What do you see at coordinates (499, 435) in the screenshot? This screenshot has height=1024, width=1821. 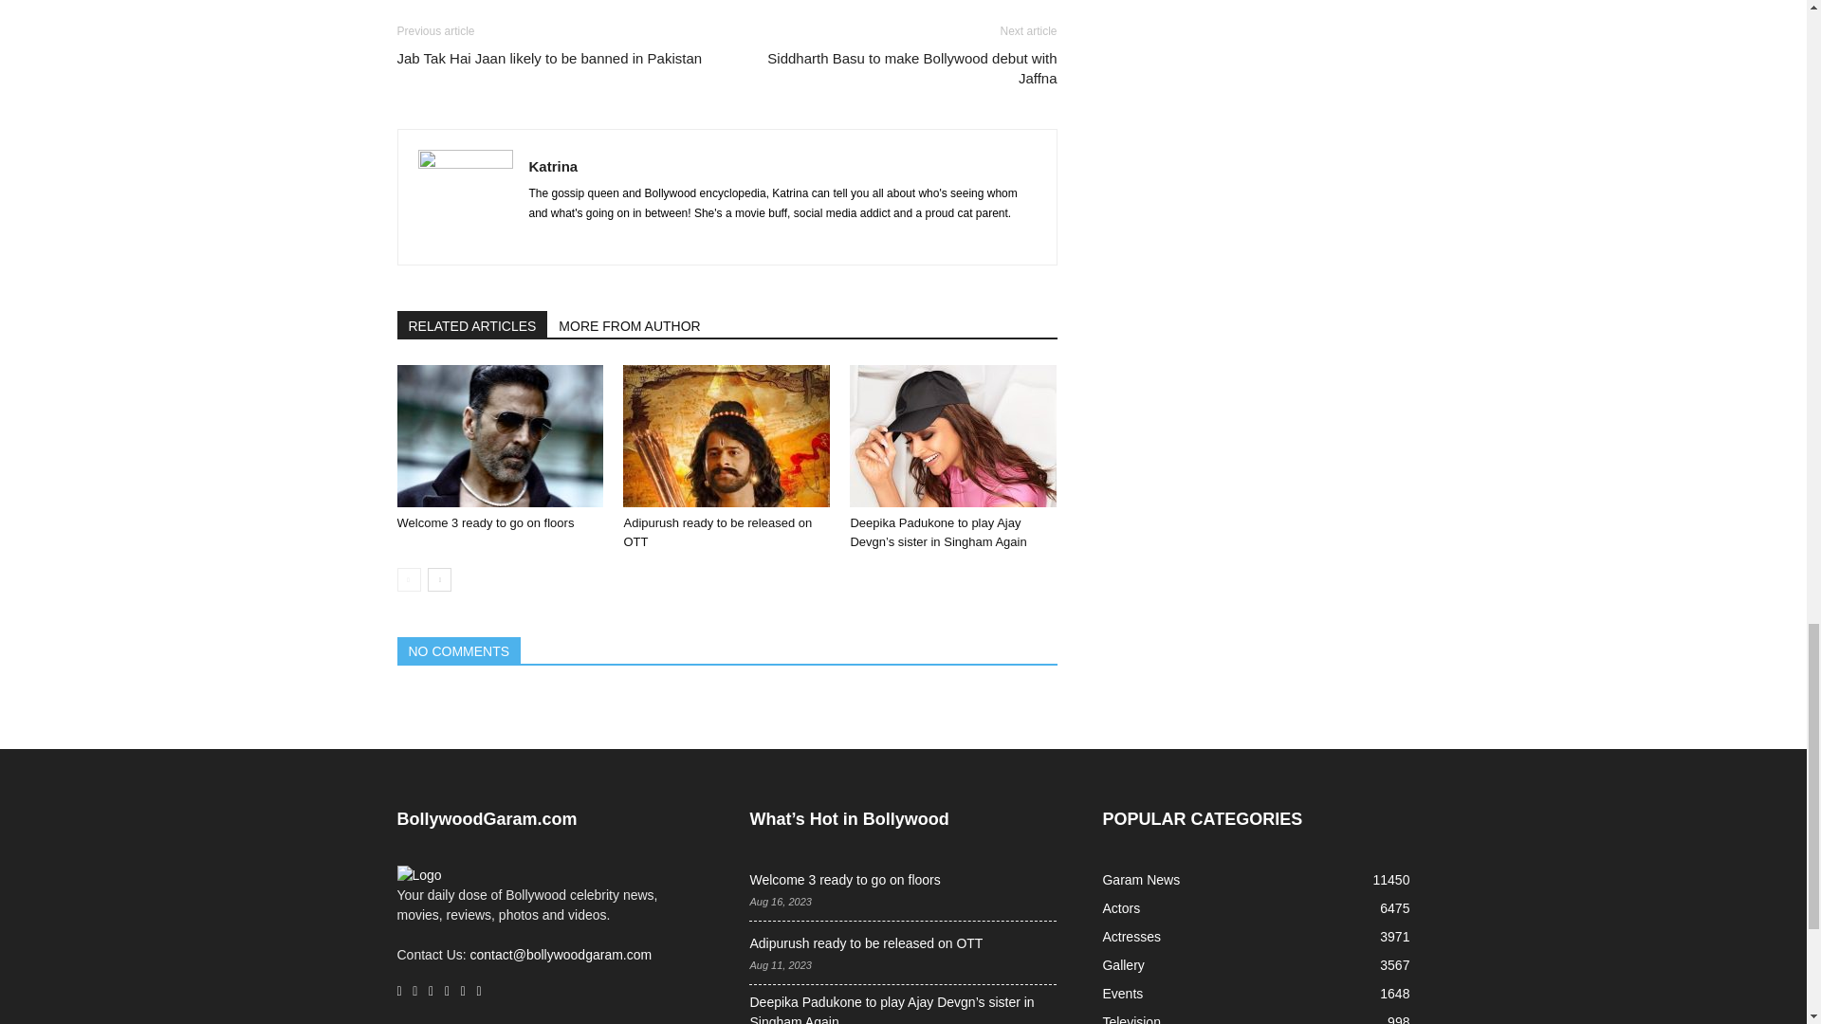 I see `Welcome 3 ready to go on floors` at bounding box center [499, 435].